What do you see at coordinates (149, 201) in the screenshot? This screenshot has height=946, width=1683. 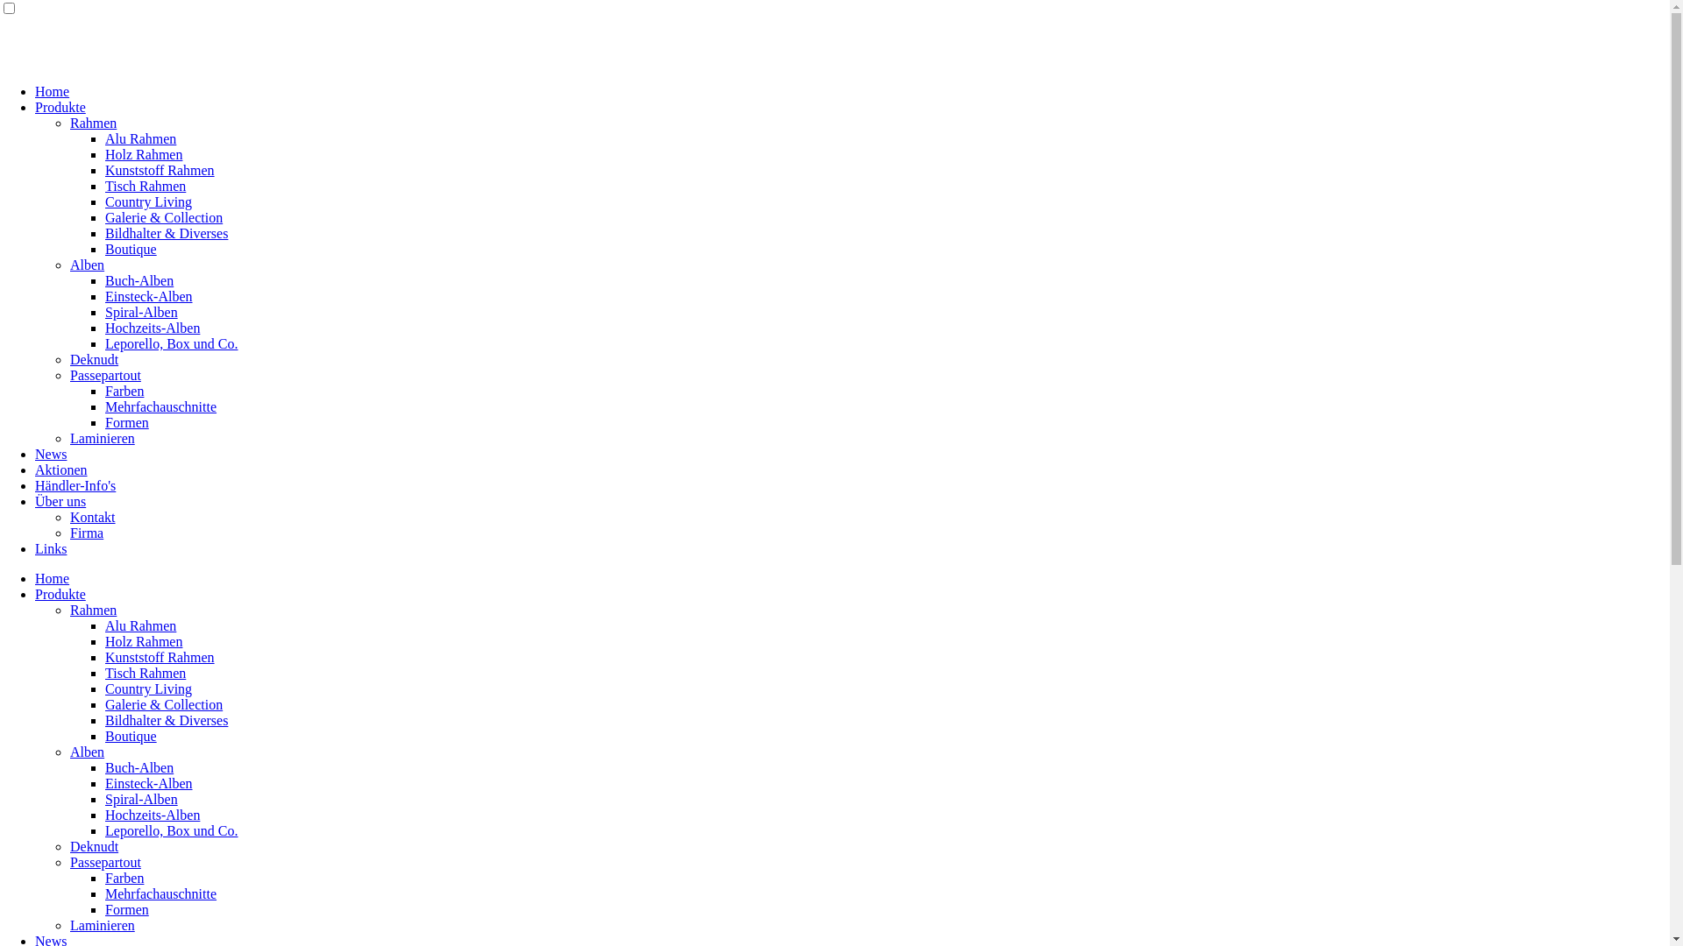 I see `Country Living` at bounding box center [149, 201].